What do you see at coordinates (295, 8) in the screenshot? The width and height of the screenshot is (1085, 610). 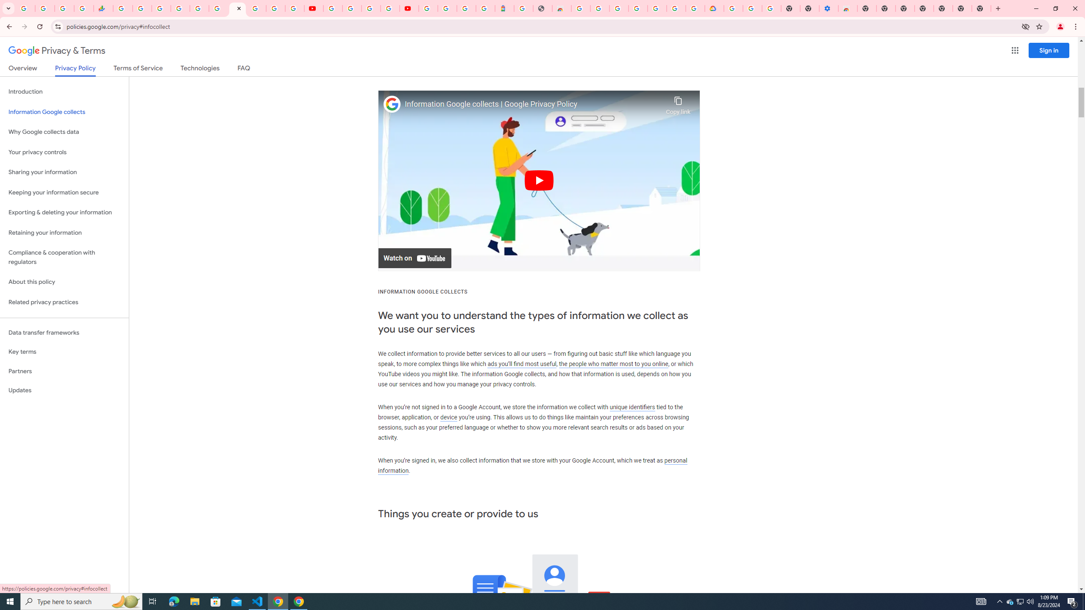 I see `Privacy Checkup` at bounding box center [295, 8].